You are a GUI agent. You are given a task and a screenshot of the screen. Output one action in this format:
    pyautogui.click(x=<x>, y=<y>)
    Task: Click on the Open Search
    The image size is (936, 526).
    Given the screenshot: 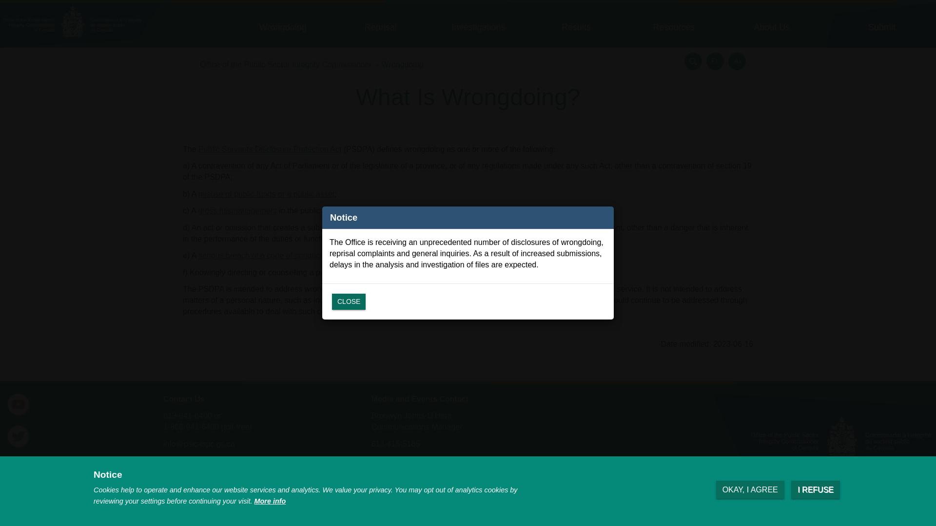 What is the action you would take?
    pyautogui.click(x=693, y=61)
    